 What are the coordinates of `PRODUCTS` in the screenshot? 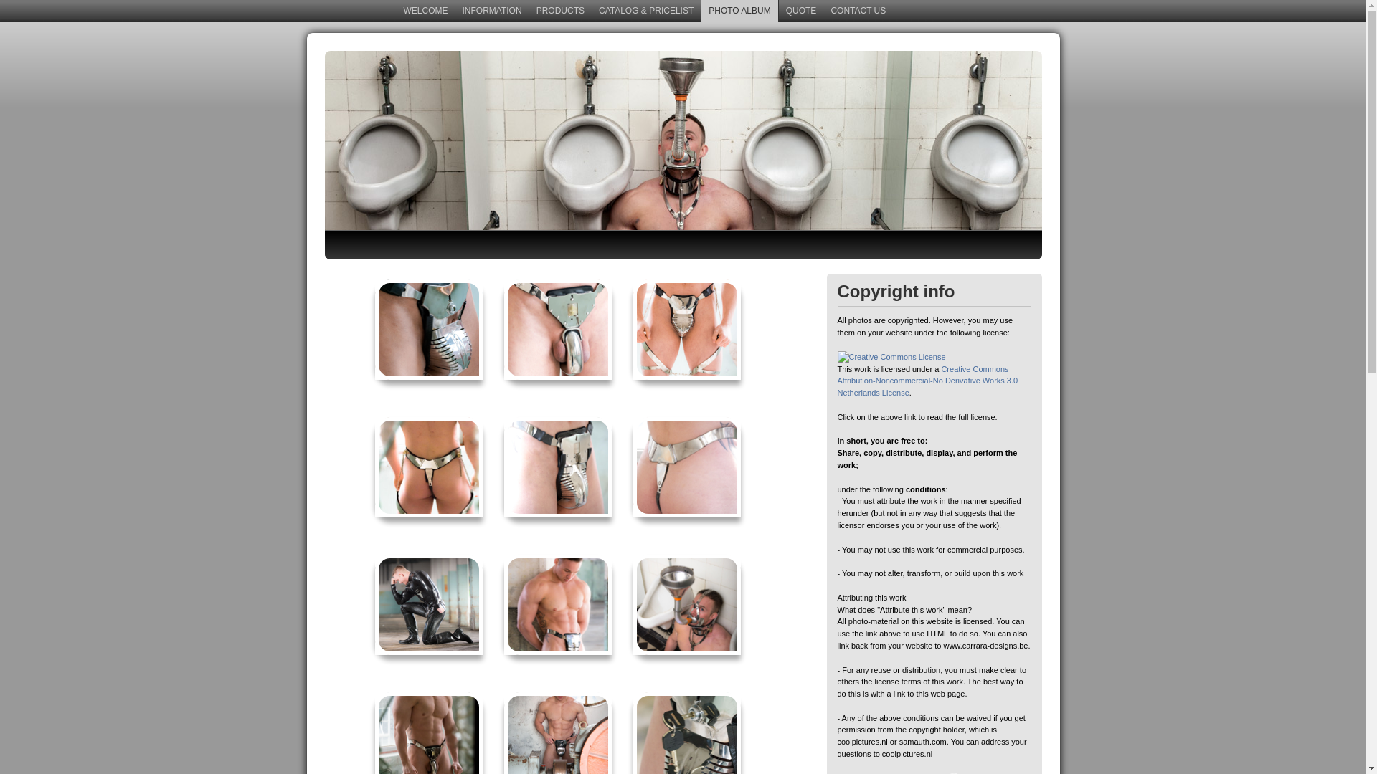 It's located at (561, 11).